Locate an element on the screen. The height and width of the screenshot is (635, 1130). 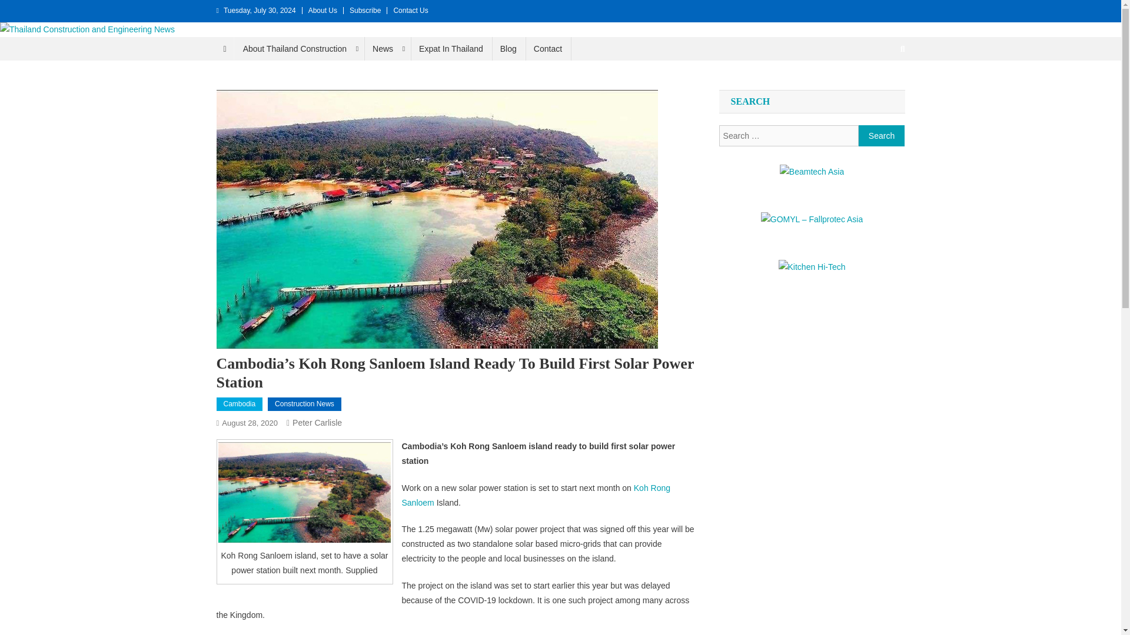
Koh Rong Sanloem is located at coordinates (536, 495).